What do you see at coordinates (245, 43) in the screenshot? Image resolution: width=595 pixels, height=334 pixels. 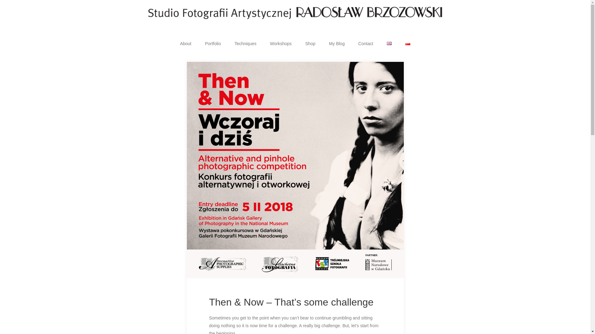 I see `Techniques` at bounding box center [245, 43].